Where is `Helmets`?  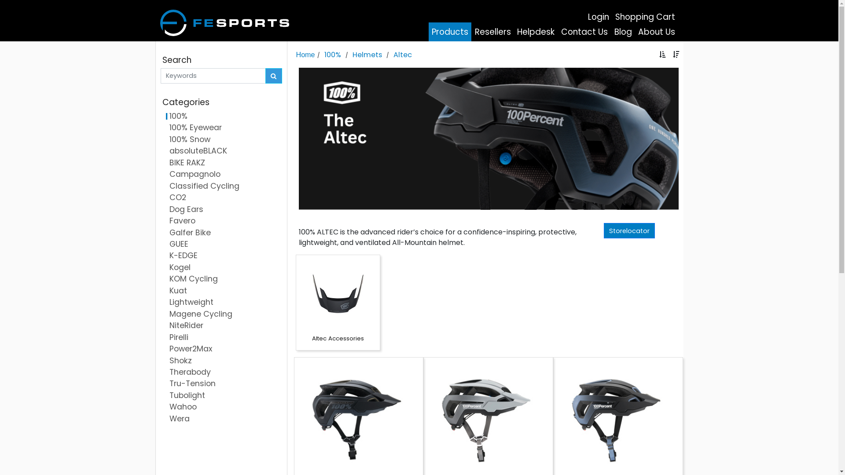
Helmets is located at coordinates (367, 55).